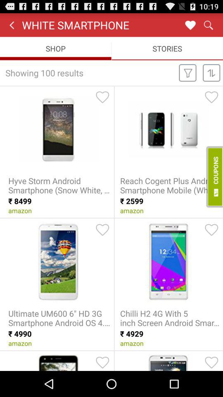  What do you see at coordinates (12, 25) in the screenshot?
I see `go back to the previous page` at bounding box center [12, 25].